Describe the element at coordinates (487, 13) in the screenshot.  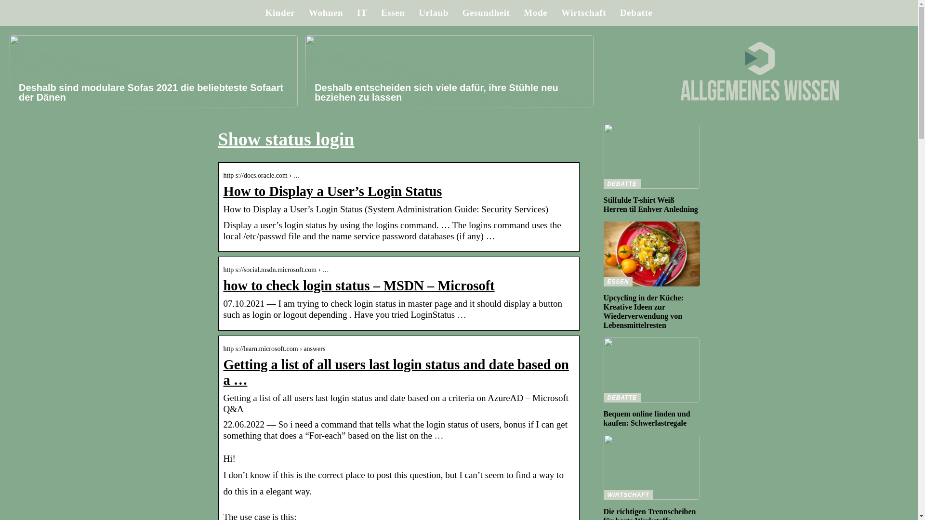
I see `Gesundheit` at that location.